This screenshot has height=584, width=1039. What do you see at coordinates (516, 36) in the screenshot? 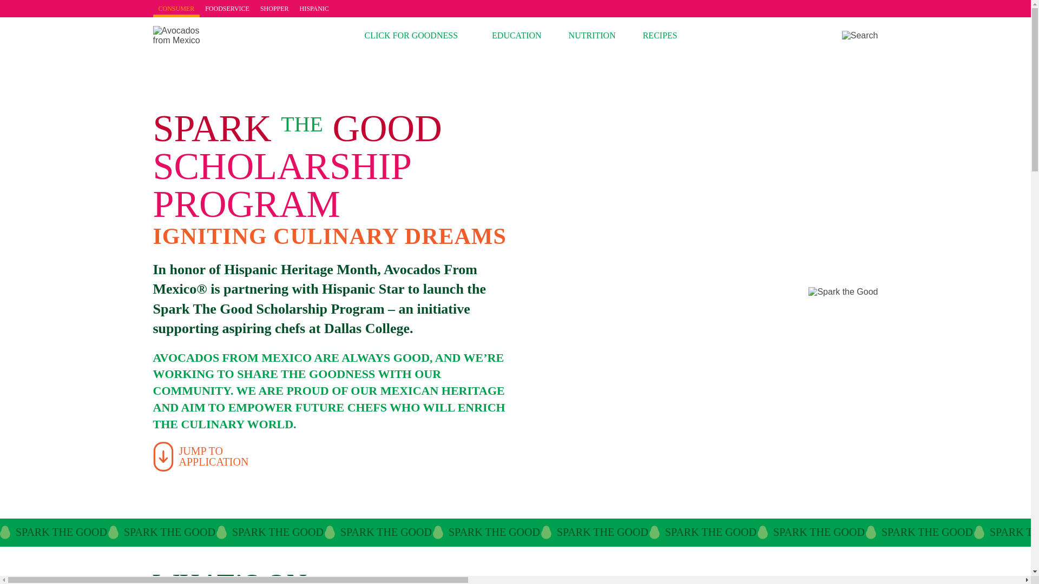
I see `EDUCATION` at bounding box center [516, 36].